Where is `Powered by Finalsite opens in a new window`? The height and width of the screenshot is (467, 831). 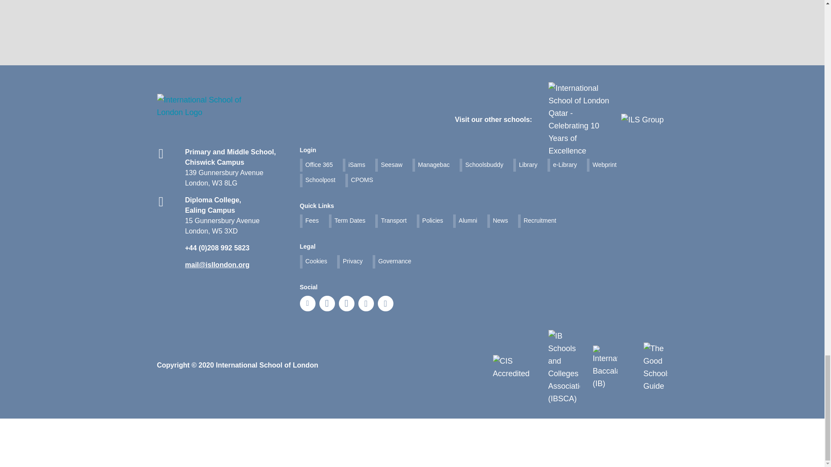 Powered by Finalsite opens in a new window is located at coordinates (29, 461).